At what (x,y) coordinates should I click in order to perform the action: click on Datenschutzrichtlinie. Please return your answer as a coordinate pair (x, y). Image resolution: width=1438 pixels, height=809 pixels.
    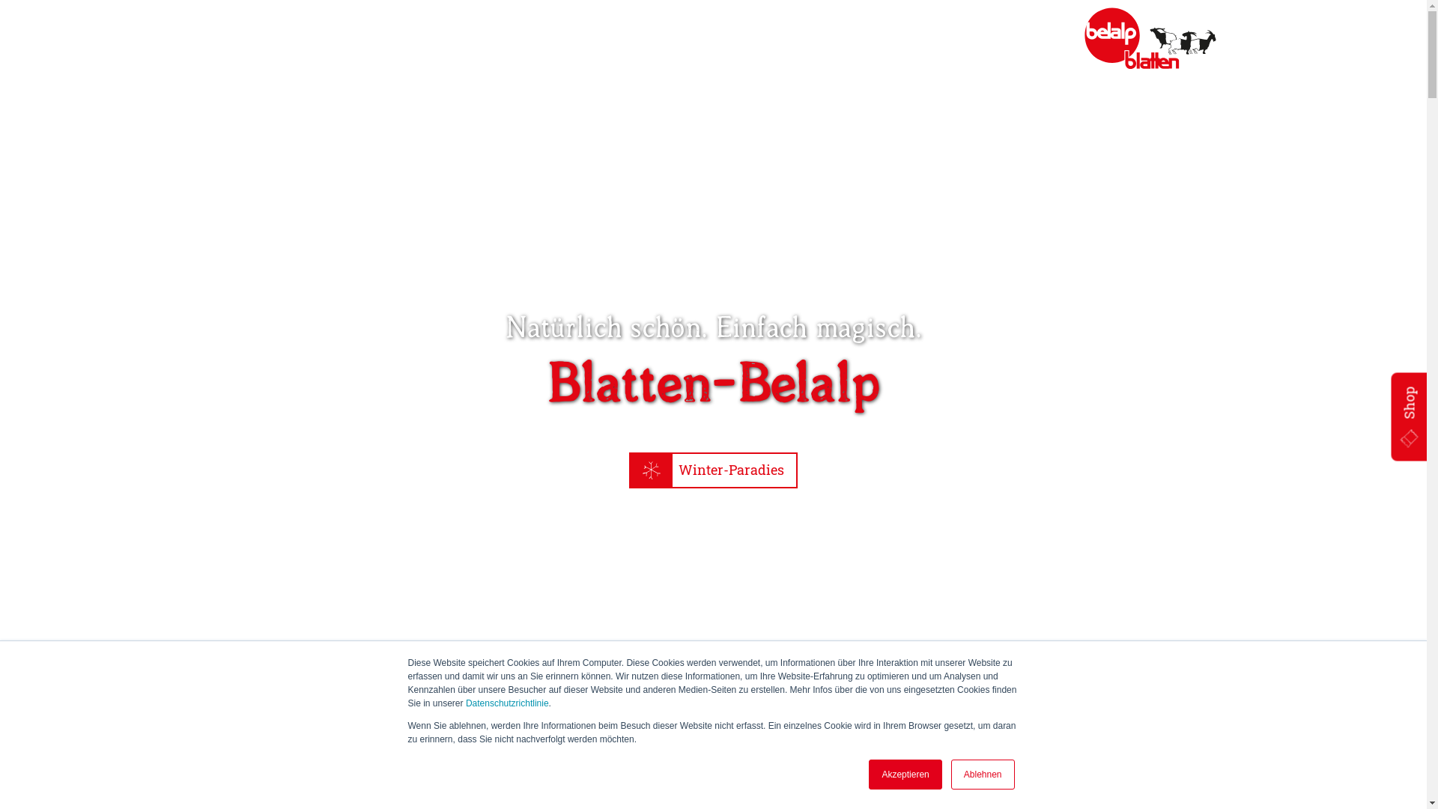
    Looking at the image, I should click on (508, 703).